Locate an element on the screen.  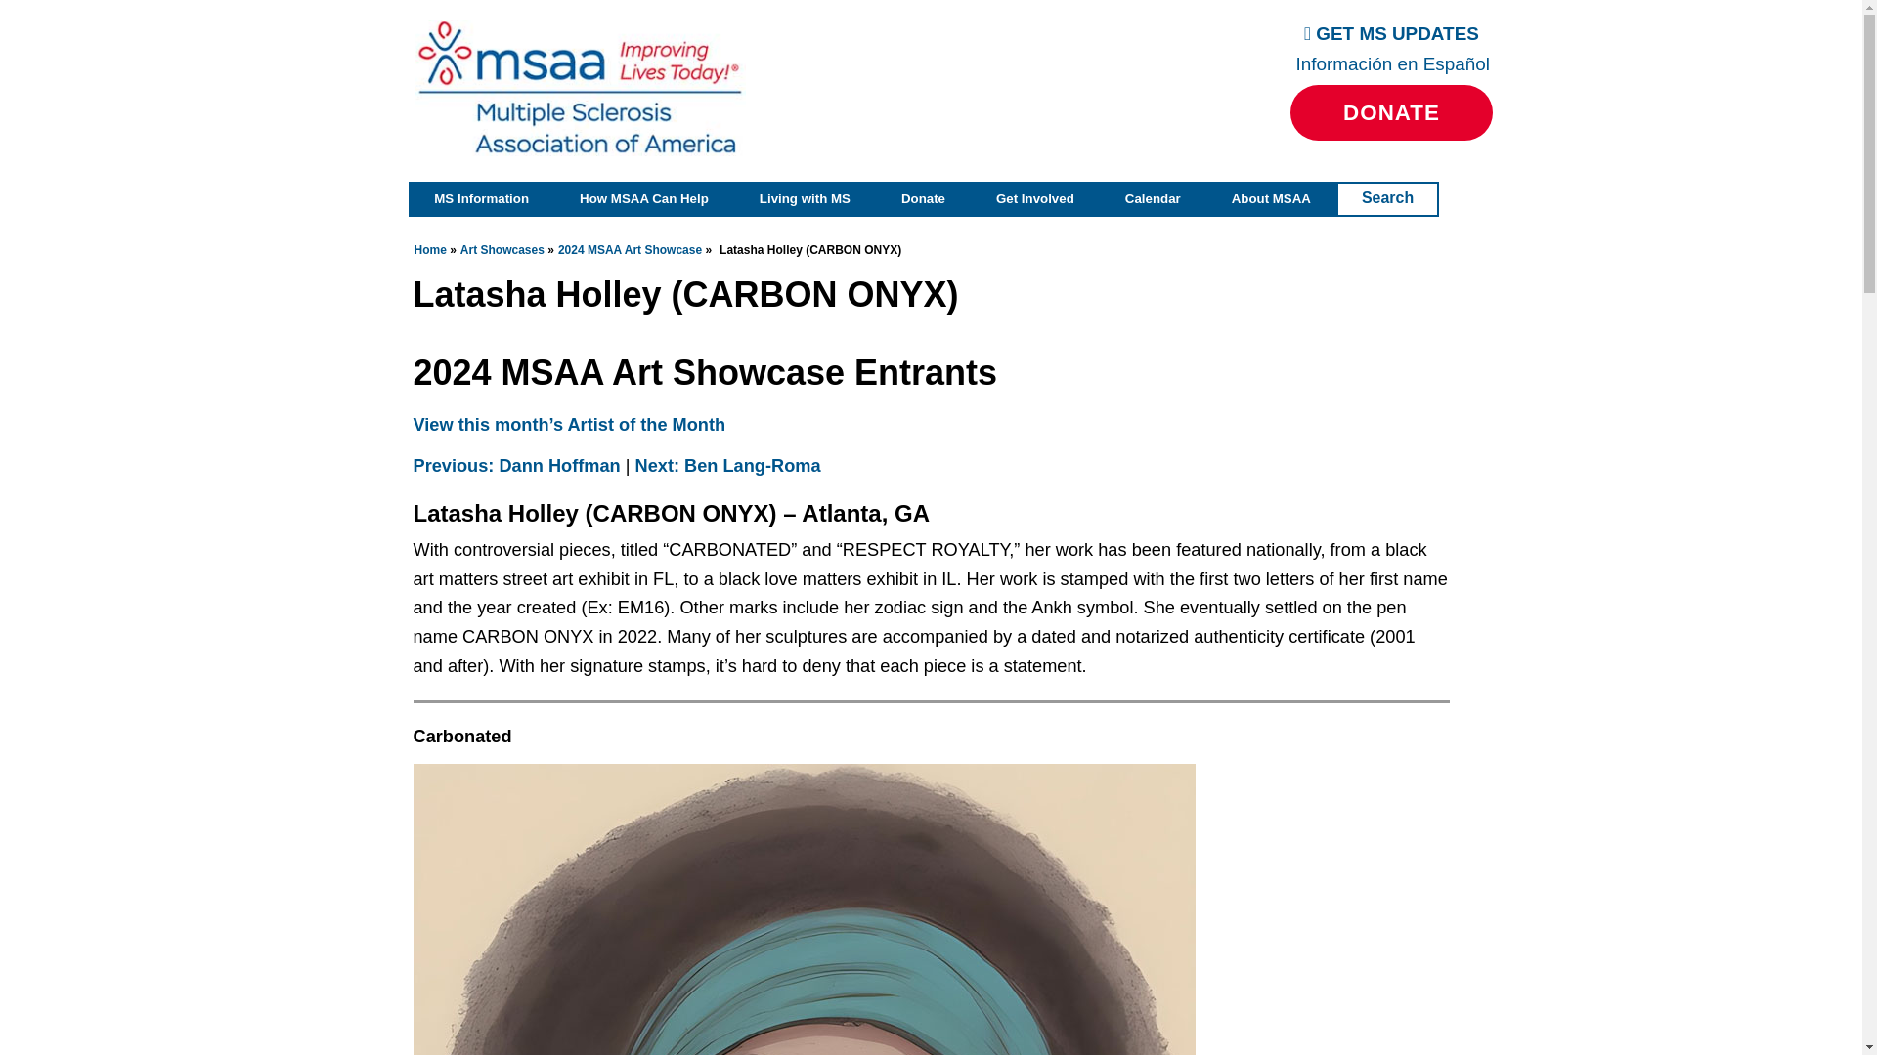
GET MS UPDATES is located at coordinates (1391, 33).